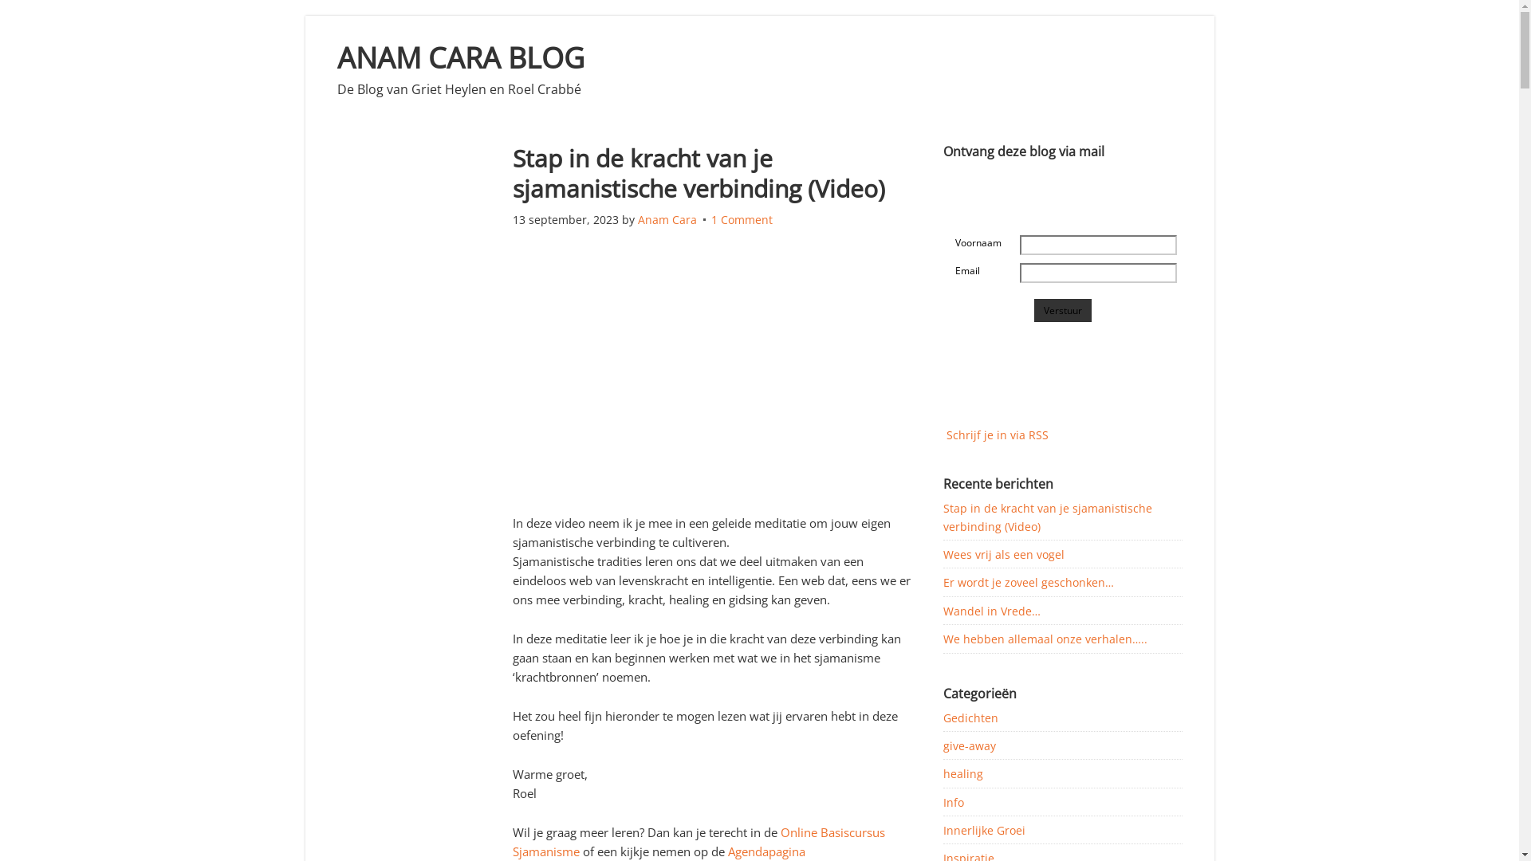  I want to click on Info, so click(953, 802).